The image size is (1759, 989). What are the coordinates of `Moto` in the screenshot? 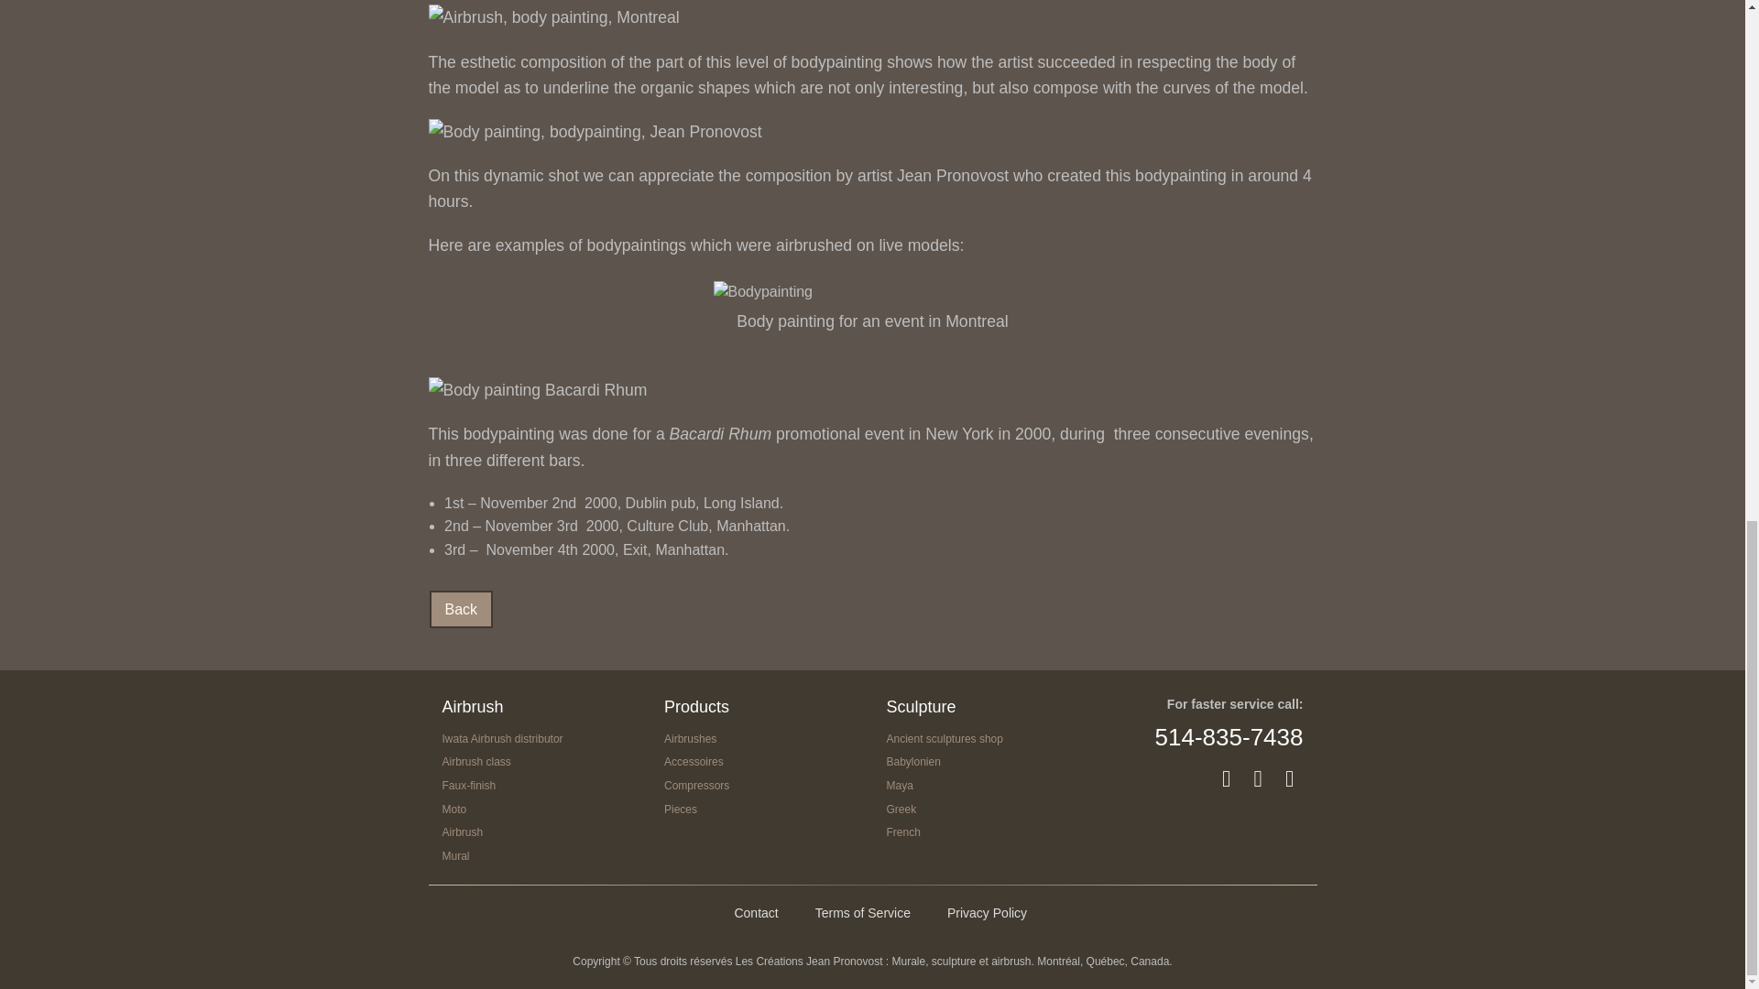 It's located at (453, 810).